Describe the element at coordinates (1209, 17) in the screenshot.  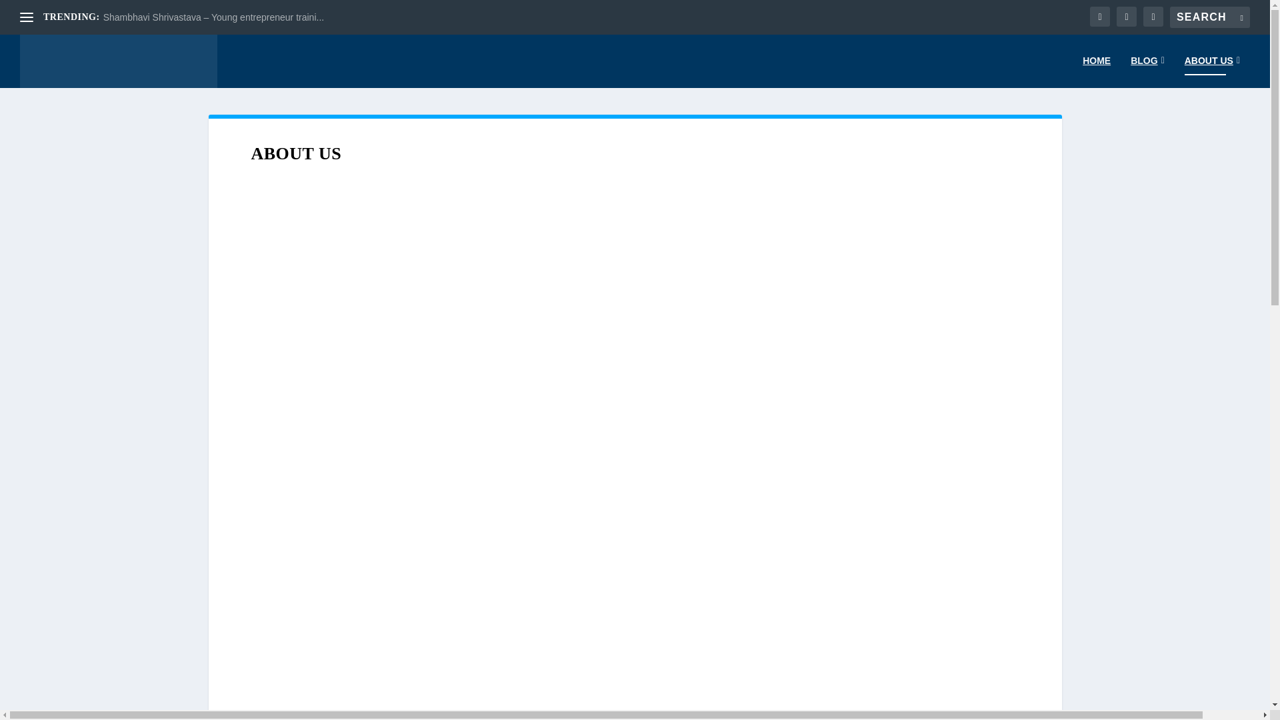
I see `Search for:` at that location.